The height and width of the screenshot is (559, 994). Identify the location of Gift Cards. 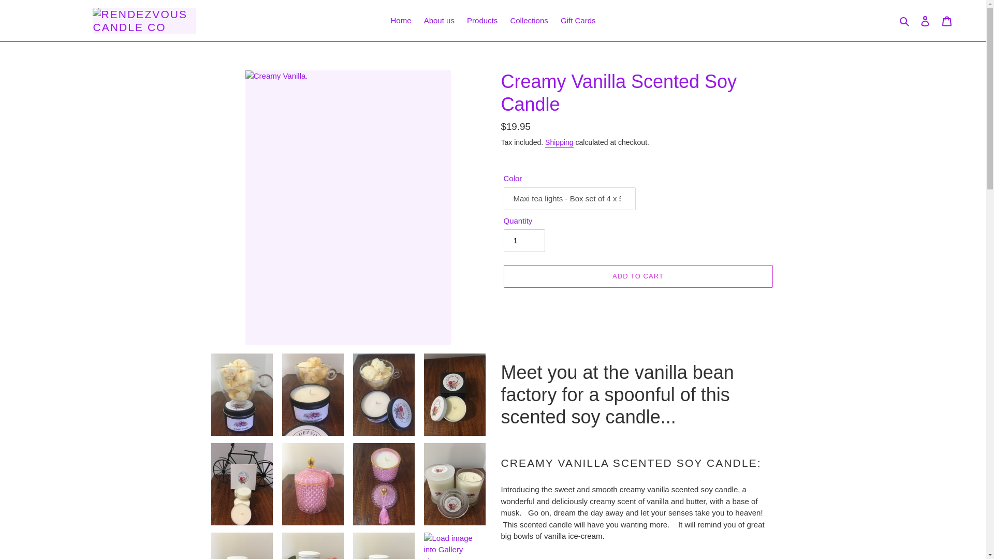
(578, 21).